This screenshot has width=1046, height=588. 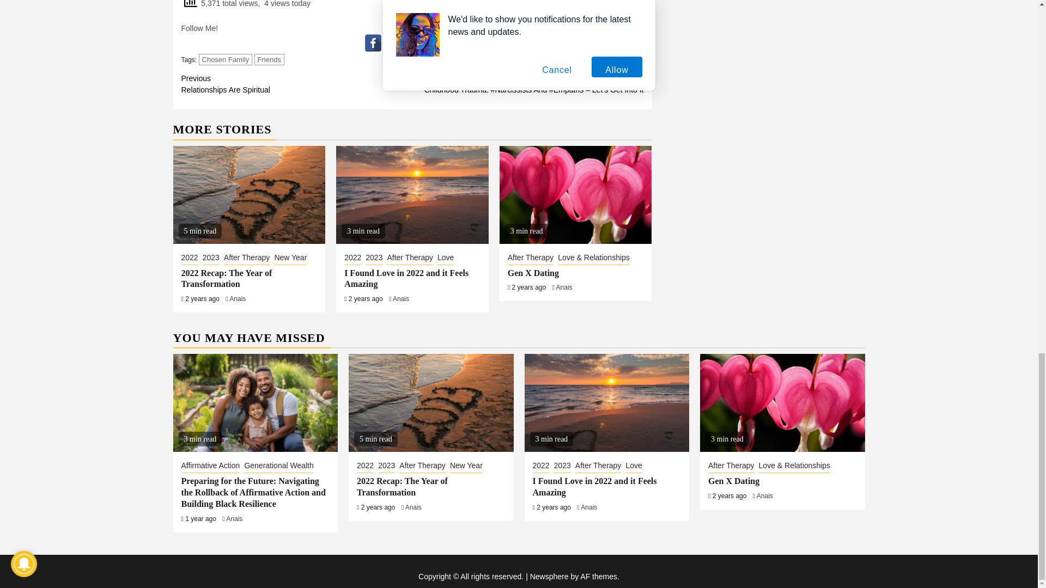 I want to click on Friends, so click(x=227, y=279).